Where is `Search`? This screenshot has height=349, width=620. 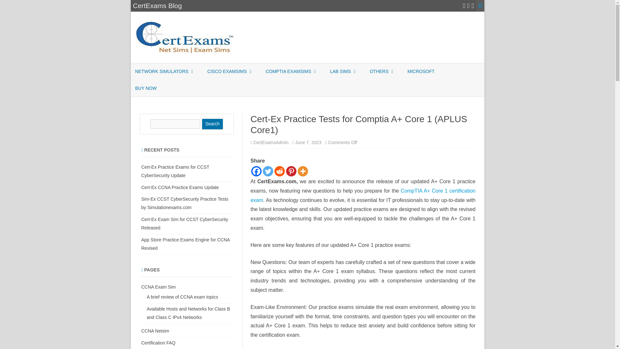 Search is located at coordinates (212, 124).